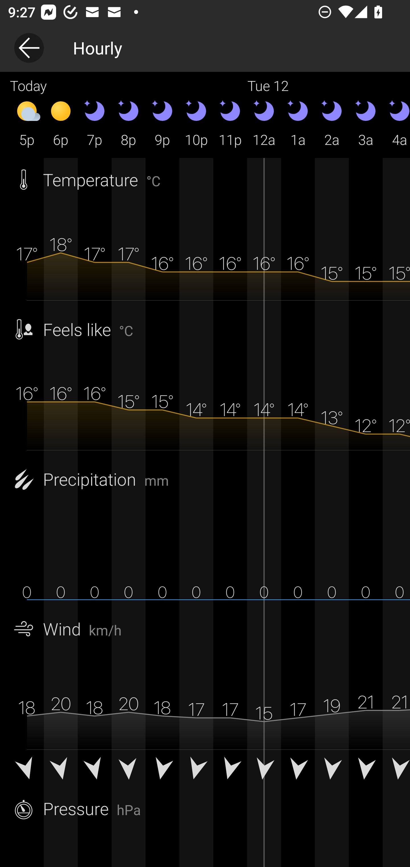 The height and width of the screenshot is (867, 410). I want to click on , so click(366, 769).